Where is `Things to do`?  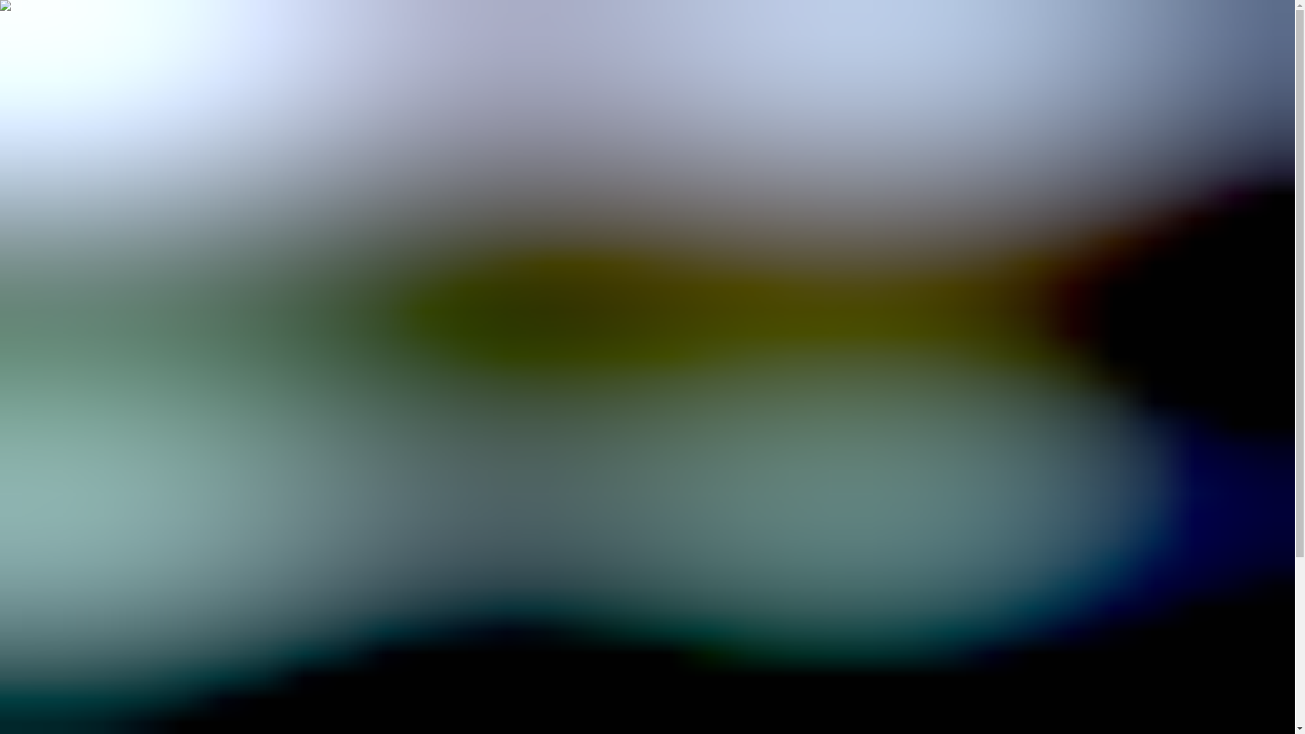 Things to do is located at coordinates (60, 353).